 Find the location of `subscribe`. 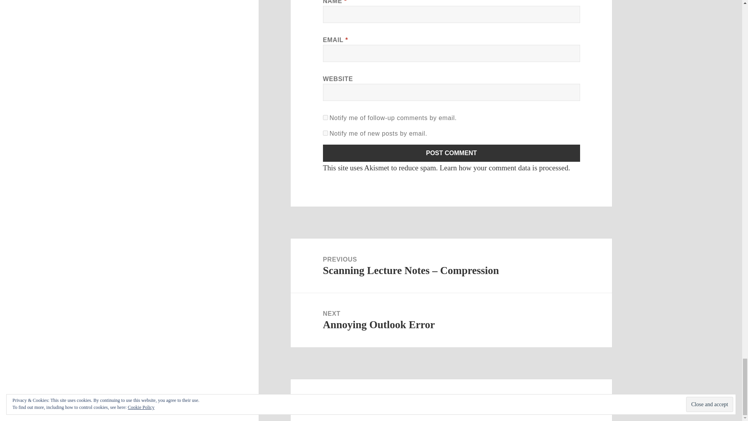

subscribe is located at coordinates (326, 133).